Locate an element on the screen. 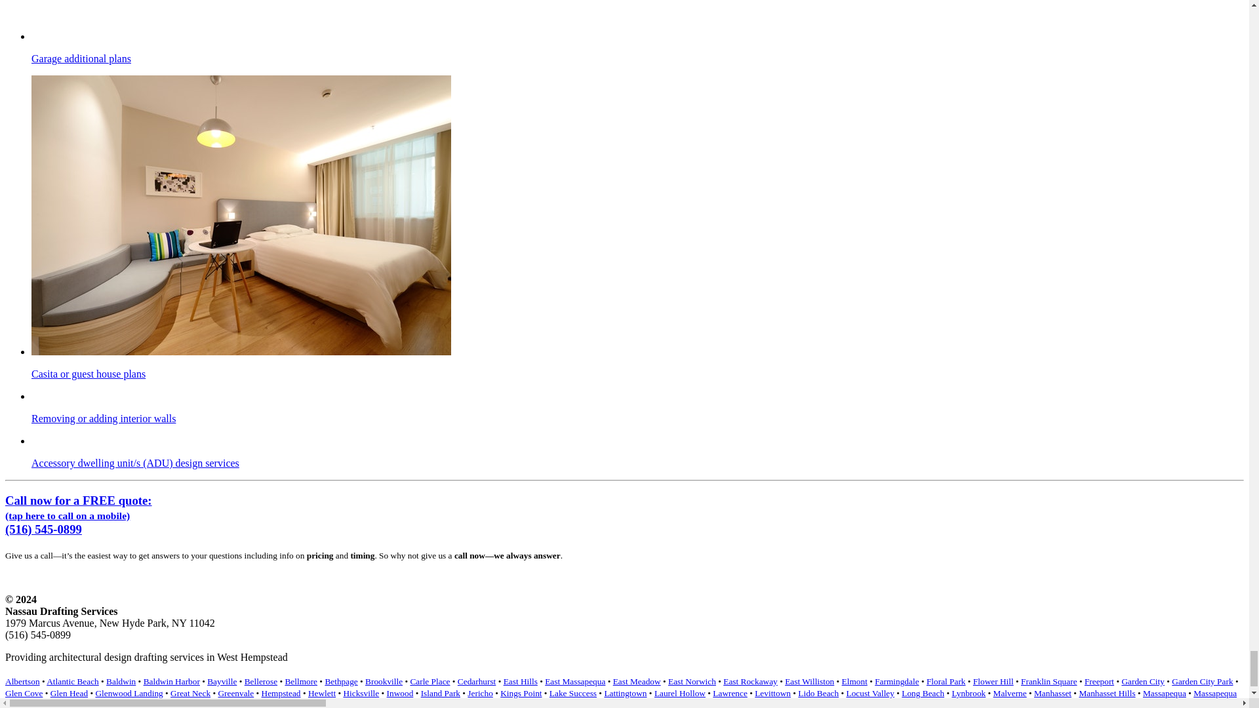  Cedarhurst is located at coordinates (477, 681).